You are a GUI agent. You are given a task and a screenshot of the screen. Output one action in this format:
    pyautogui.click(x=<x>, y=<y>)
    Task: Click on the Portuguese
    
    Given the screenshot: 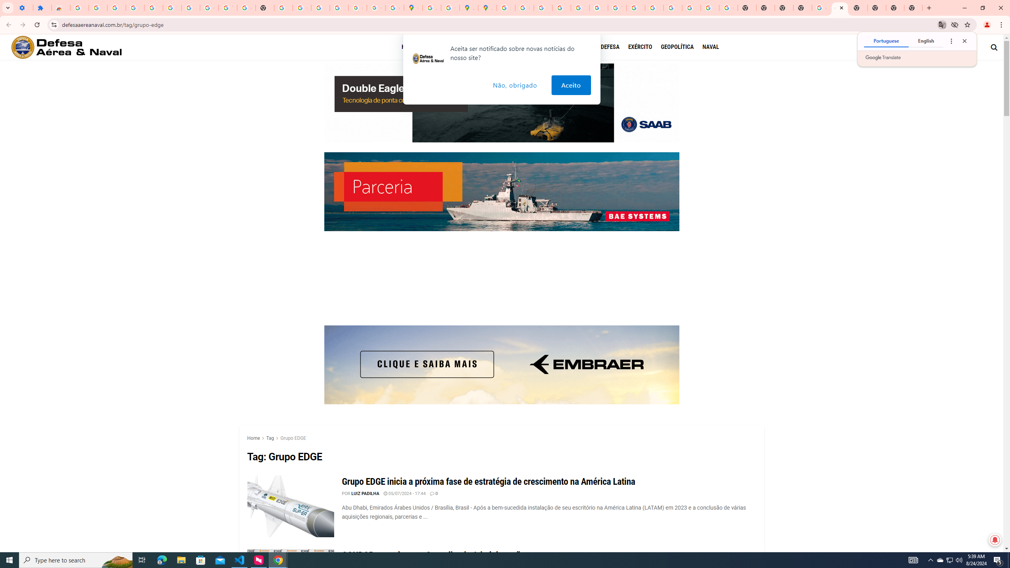 What is the action you would take?
    pyautogui.click(x=886, y=41)
    